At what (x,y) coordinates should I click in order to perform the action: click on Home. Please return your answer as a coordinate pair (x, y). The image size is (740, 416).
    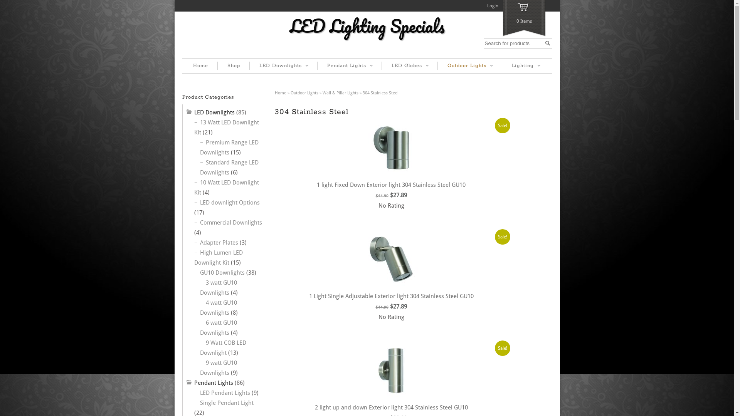
    Looking at the image, I should click on (280, 93).